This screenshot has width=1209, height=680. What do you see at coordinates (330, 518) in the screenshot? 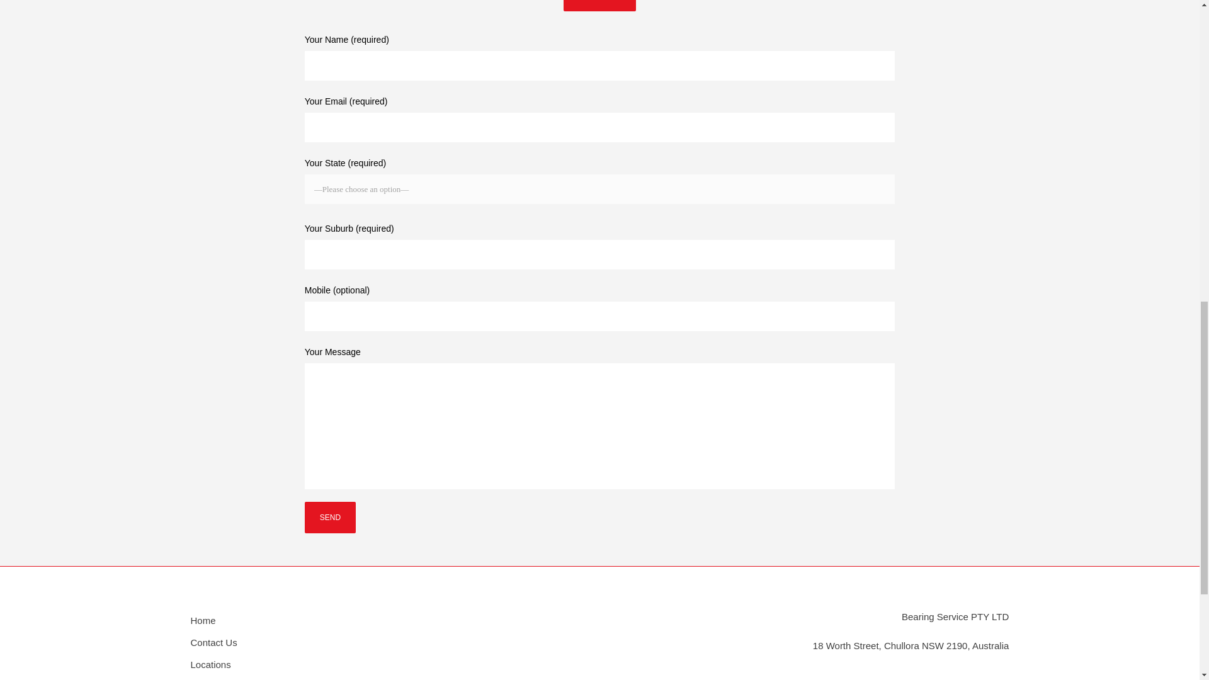
I see `Send` at bounding box center [330, 518].